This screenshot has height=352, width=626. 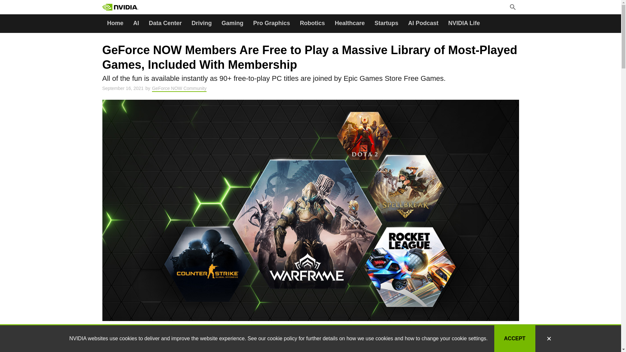 I want to click on Driving, so click(x=201, y=24).